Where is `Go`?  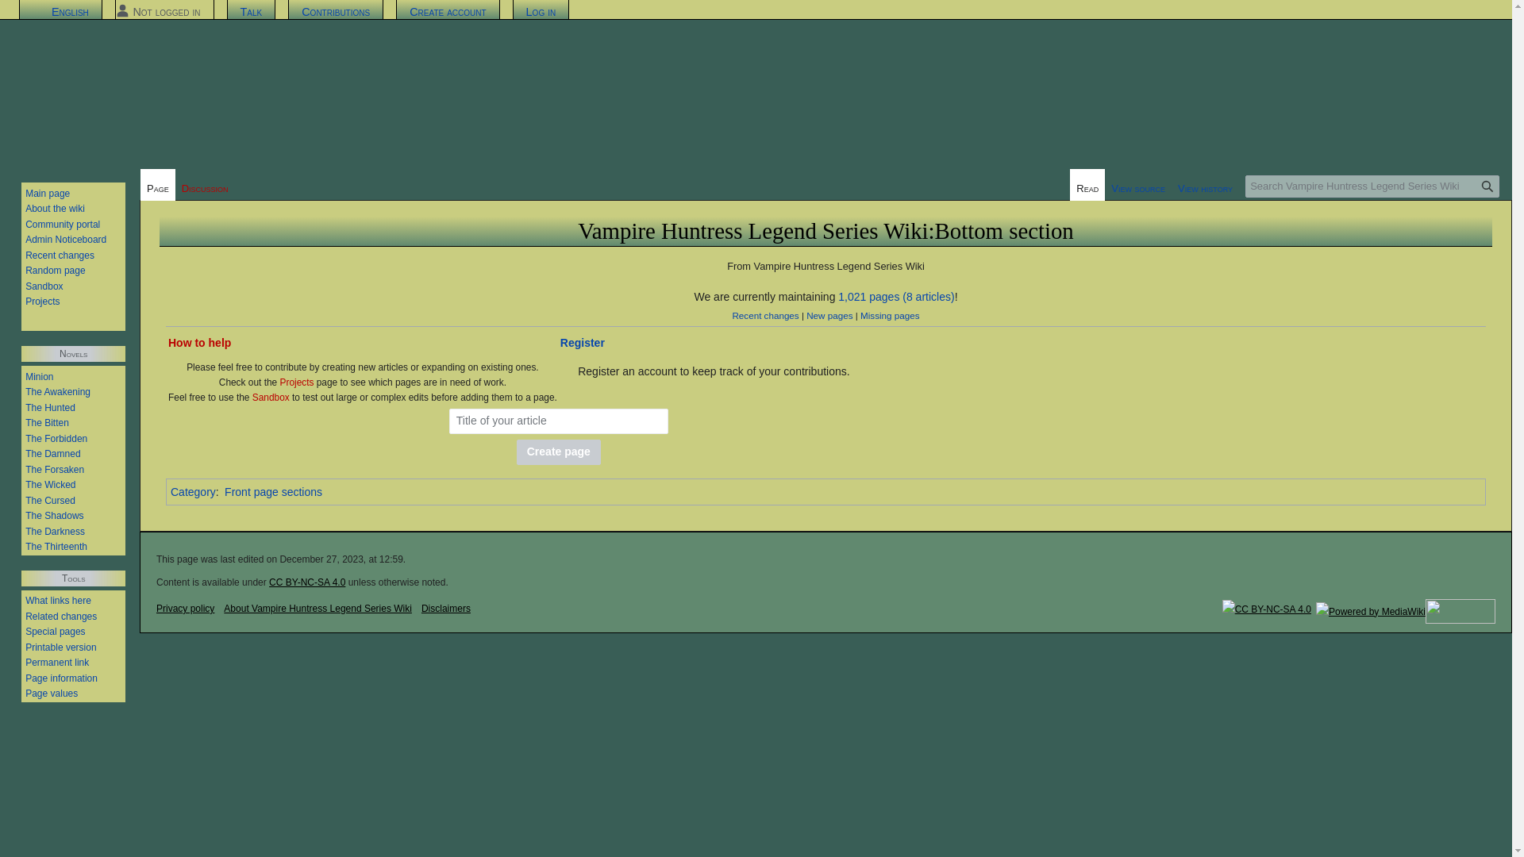 Go is located at coordinates (1487, 186).